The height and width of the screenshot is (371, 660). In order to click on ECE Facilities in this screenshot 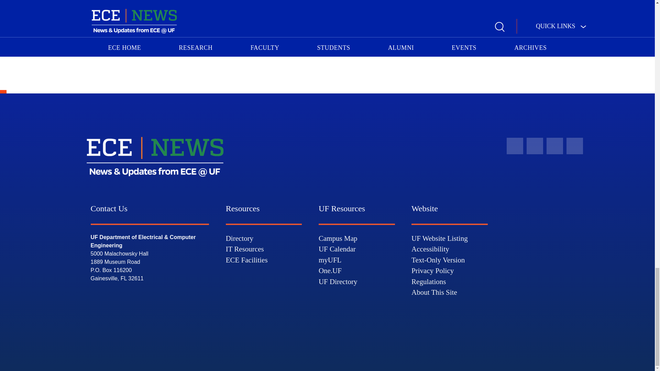, I will do `click(247, 260)`.